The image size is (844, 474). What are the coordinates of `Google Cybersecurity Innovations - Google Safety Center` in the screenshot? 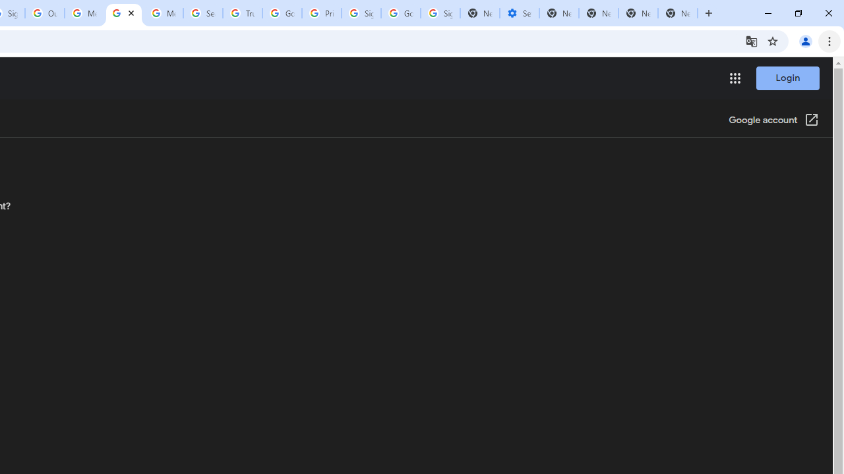 It's located at (401, 13).